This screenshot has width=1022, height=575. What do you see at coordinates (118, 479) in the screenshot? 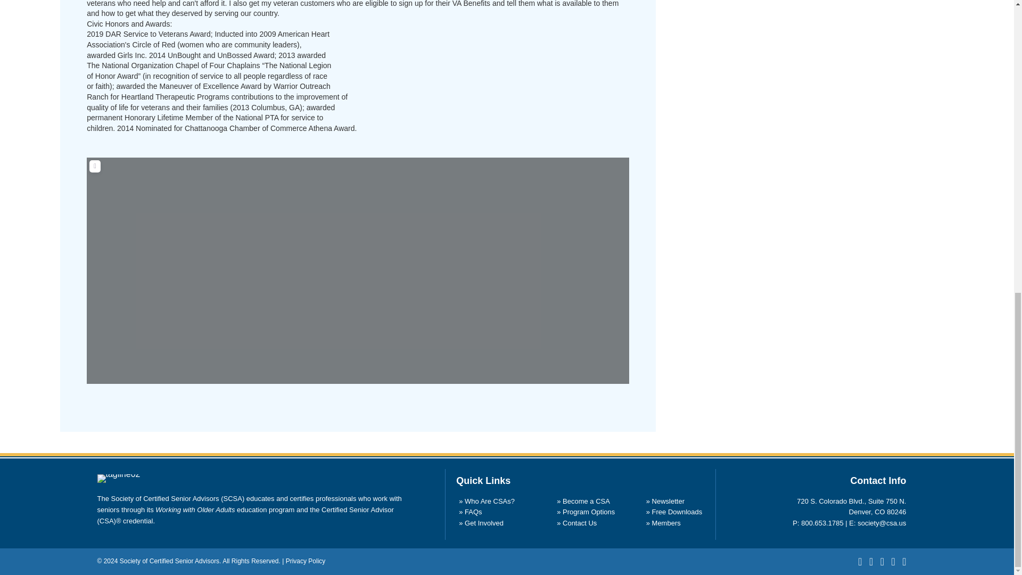
I see `tagline02` at bounding box center [118, 479].